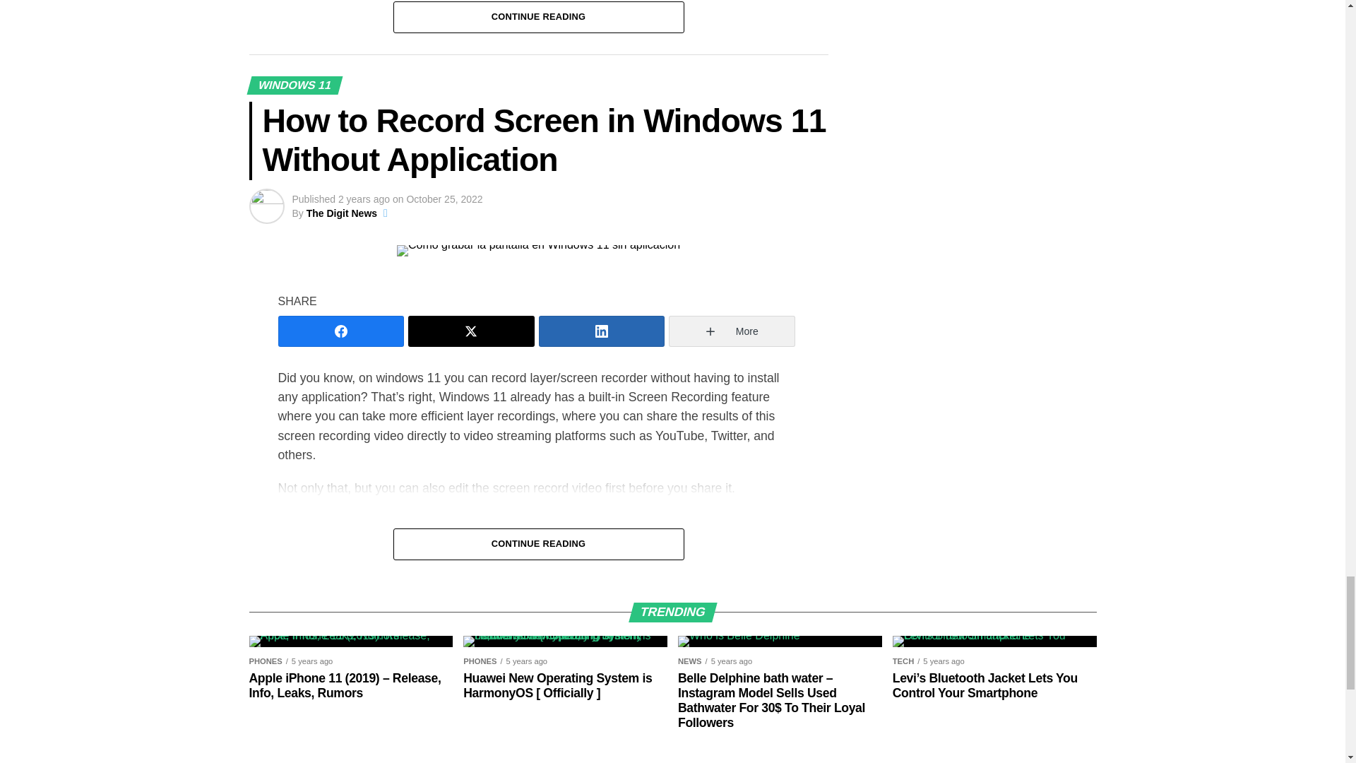  I want to click on Posts by The Digit News, so click(341, 213).